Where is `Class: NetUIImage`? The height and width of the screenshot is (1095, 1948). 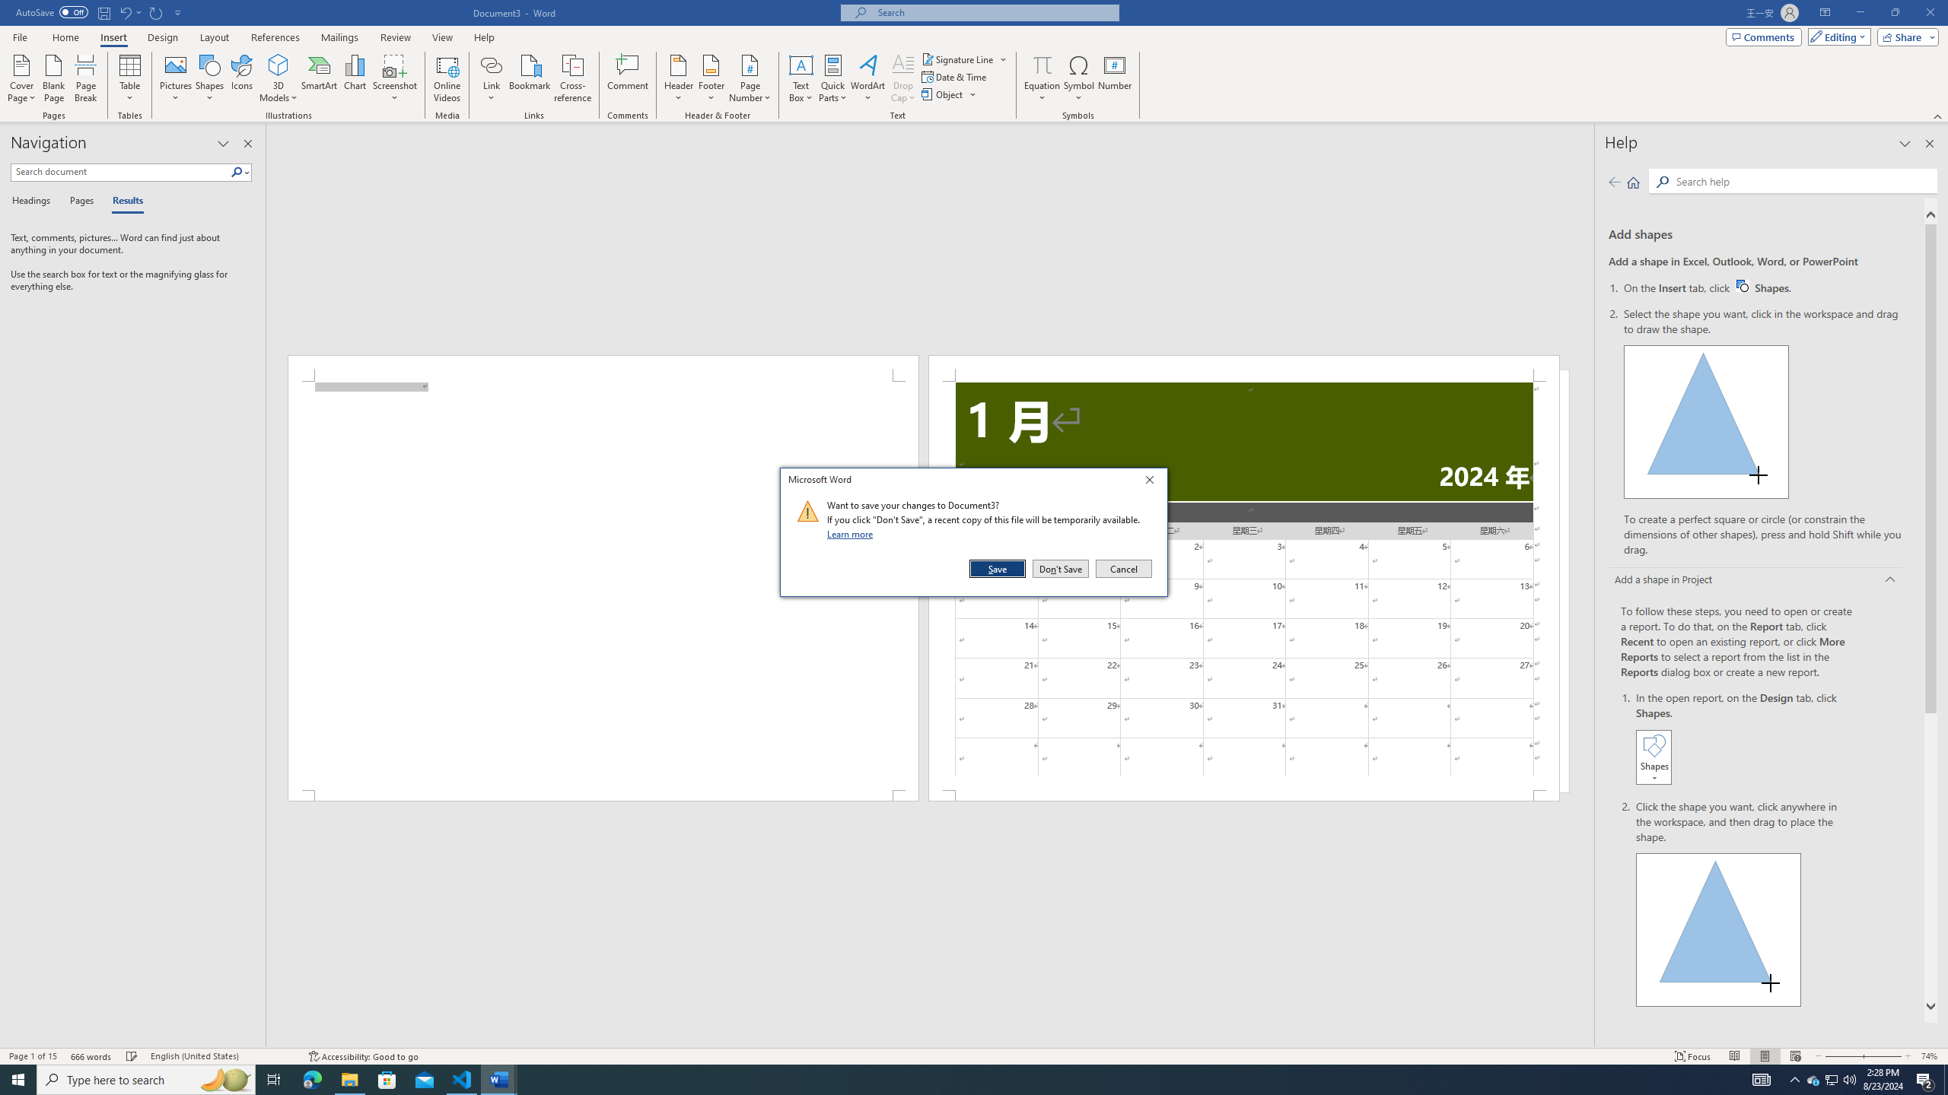 Class: NetUIImage is located at coordinates (808, 511).